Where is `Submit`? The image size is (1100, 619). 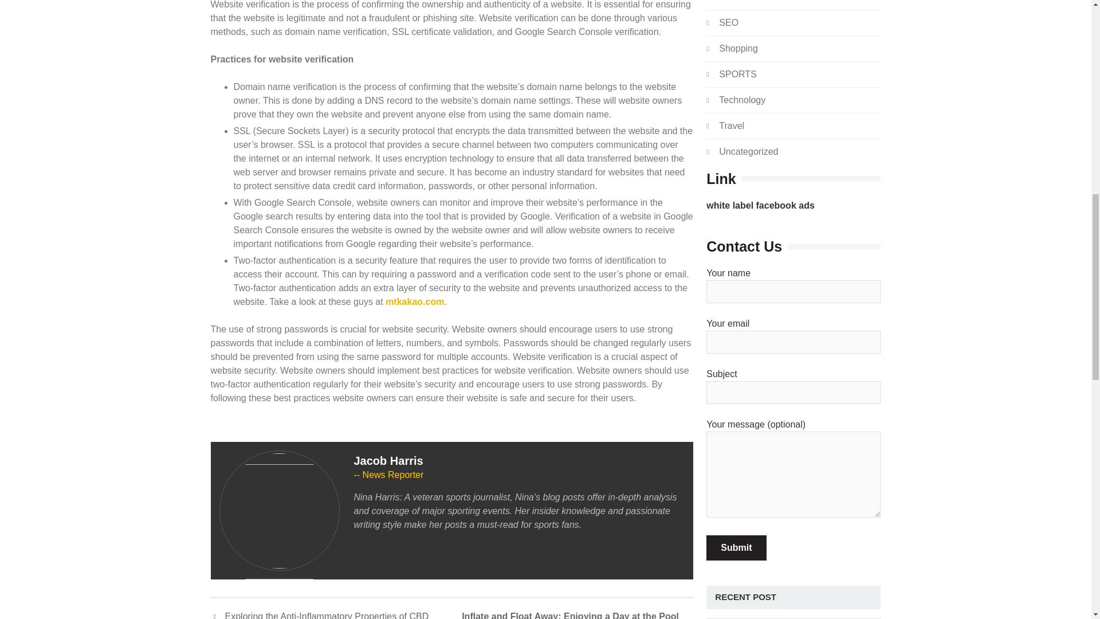 Submit is located at coordinates (736, 548).